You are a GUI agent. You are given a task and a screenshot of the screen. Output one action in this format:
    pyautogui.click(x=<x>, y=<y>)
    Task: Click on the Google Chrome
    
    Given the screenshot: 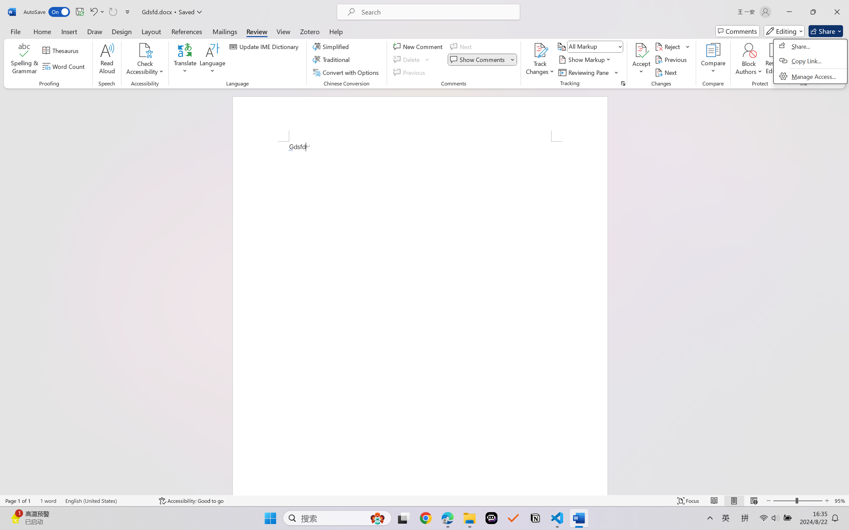 What is the action you would take?
    pyautogui.click(x=425, y=518)
    